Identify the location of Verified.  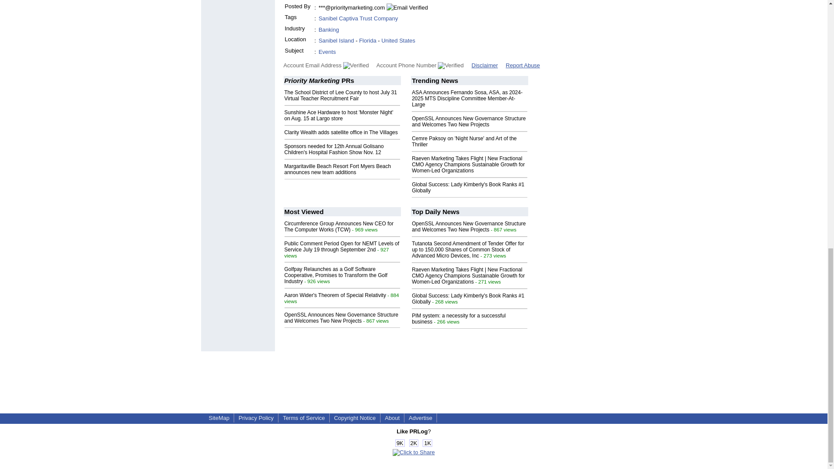
(355, 65).